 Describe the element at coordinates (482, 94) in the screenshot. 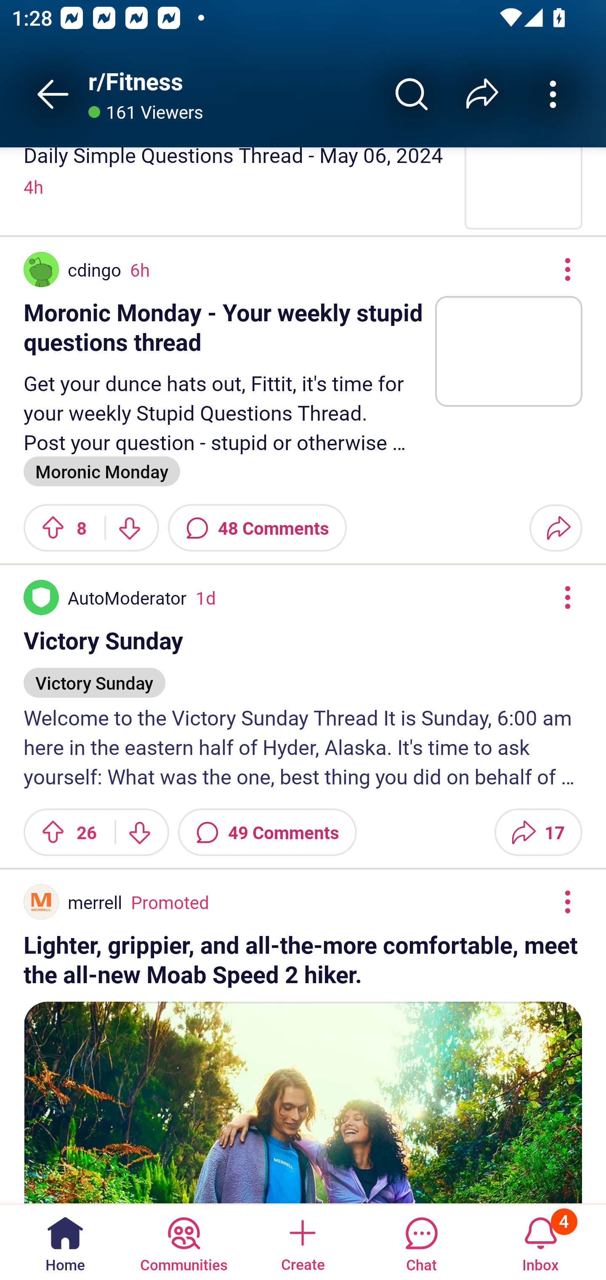

I see `Share r/﻿Fitness` at that location.